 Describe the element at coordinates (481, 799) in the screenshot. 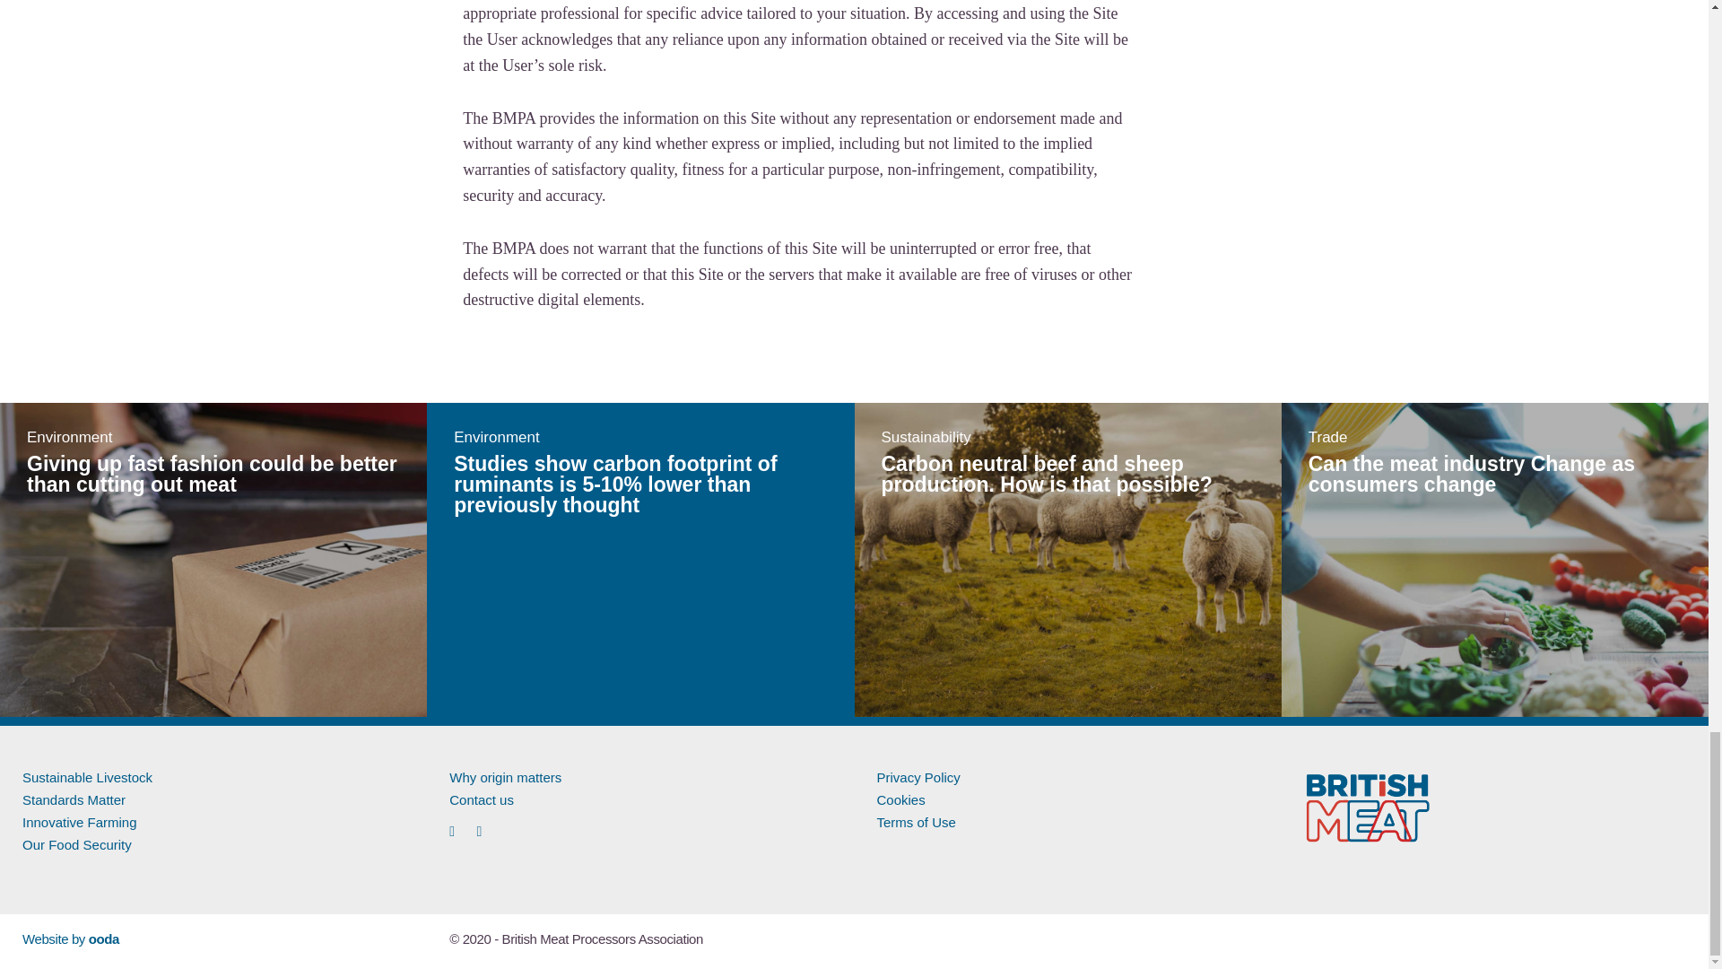

I see `Contact us` at that location.